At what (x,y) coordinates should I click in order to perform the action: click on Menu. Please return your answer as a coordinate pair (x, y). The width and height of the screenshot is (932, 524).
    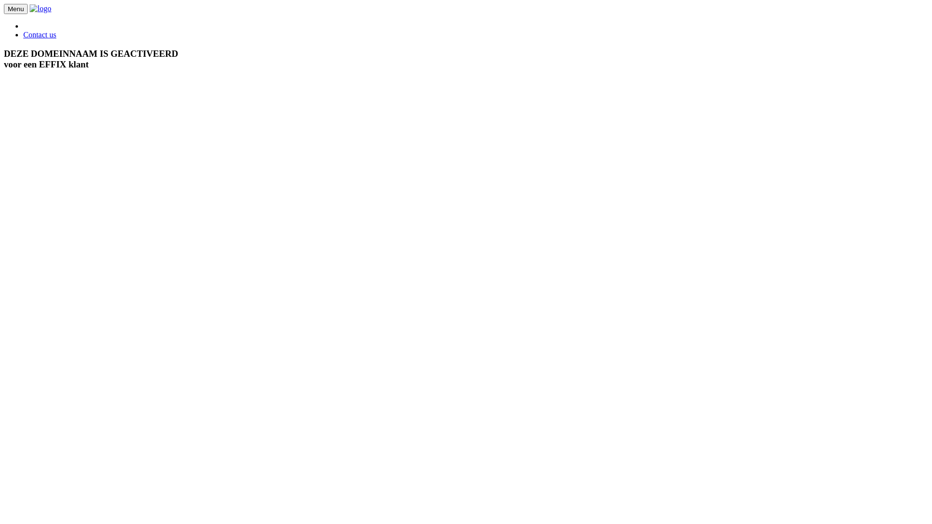
    Looking at the image, I should click on (16, 9).